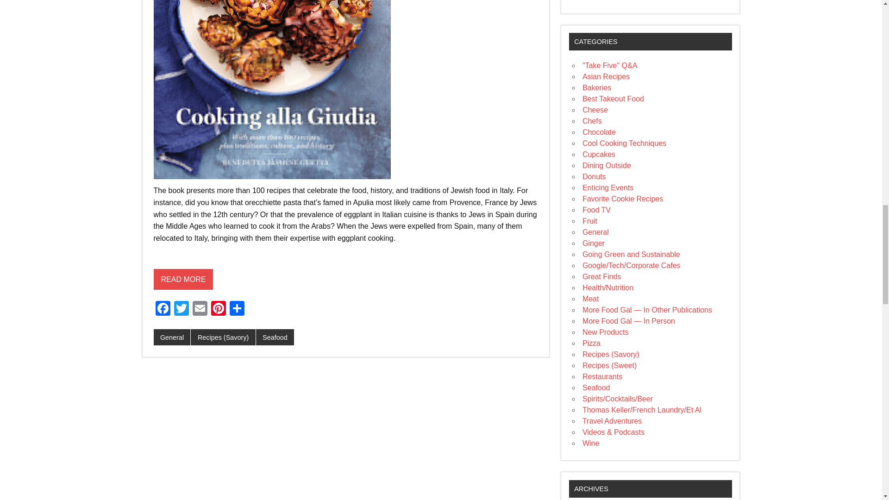  I want to click on Facebook, so click(163, 309).